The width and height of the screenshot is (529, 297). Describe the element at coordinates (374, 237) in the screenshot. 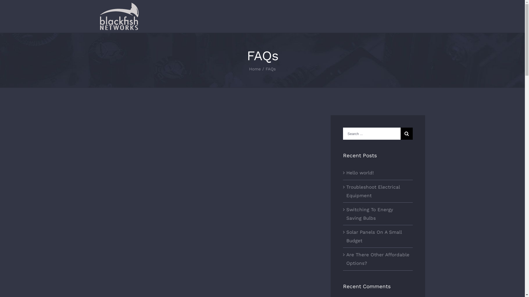

I see `Solar Panels On A Small Budget` at that location.